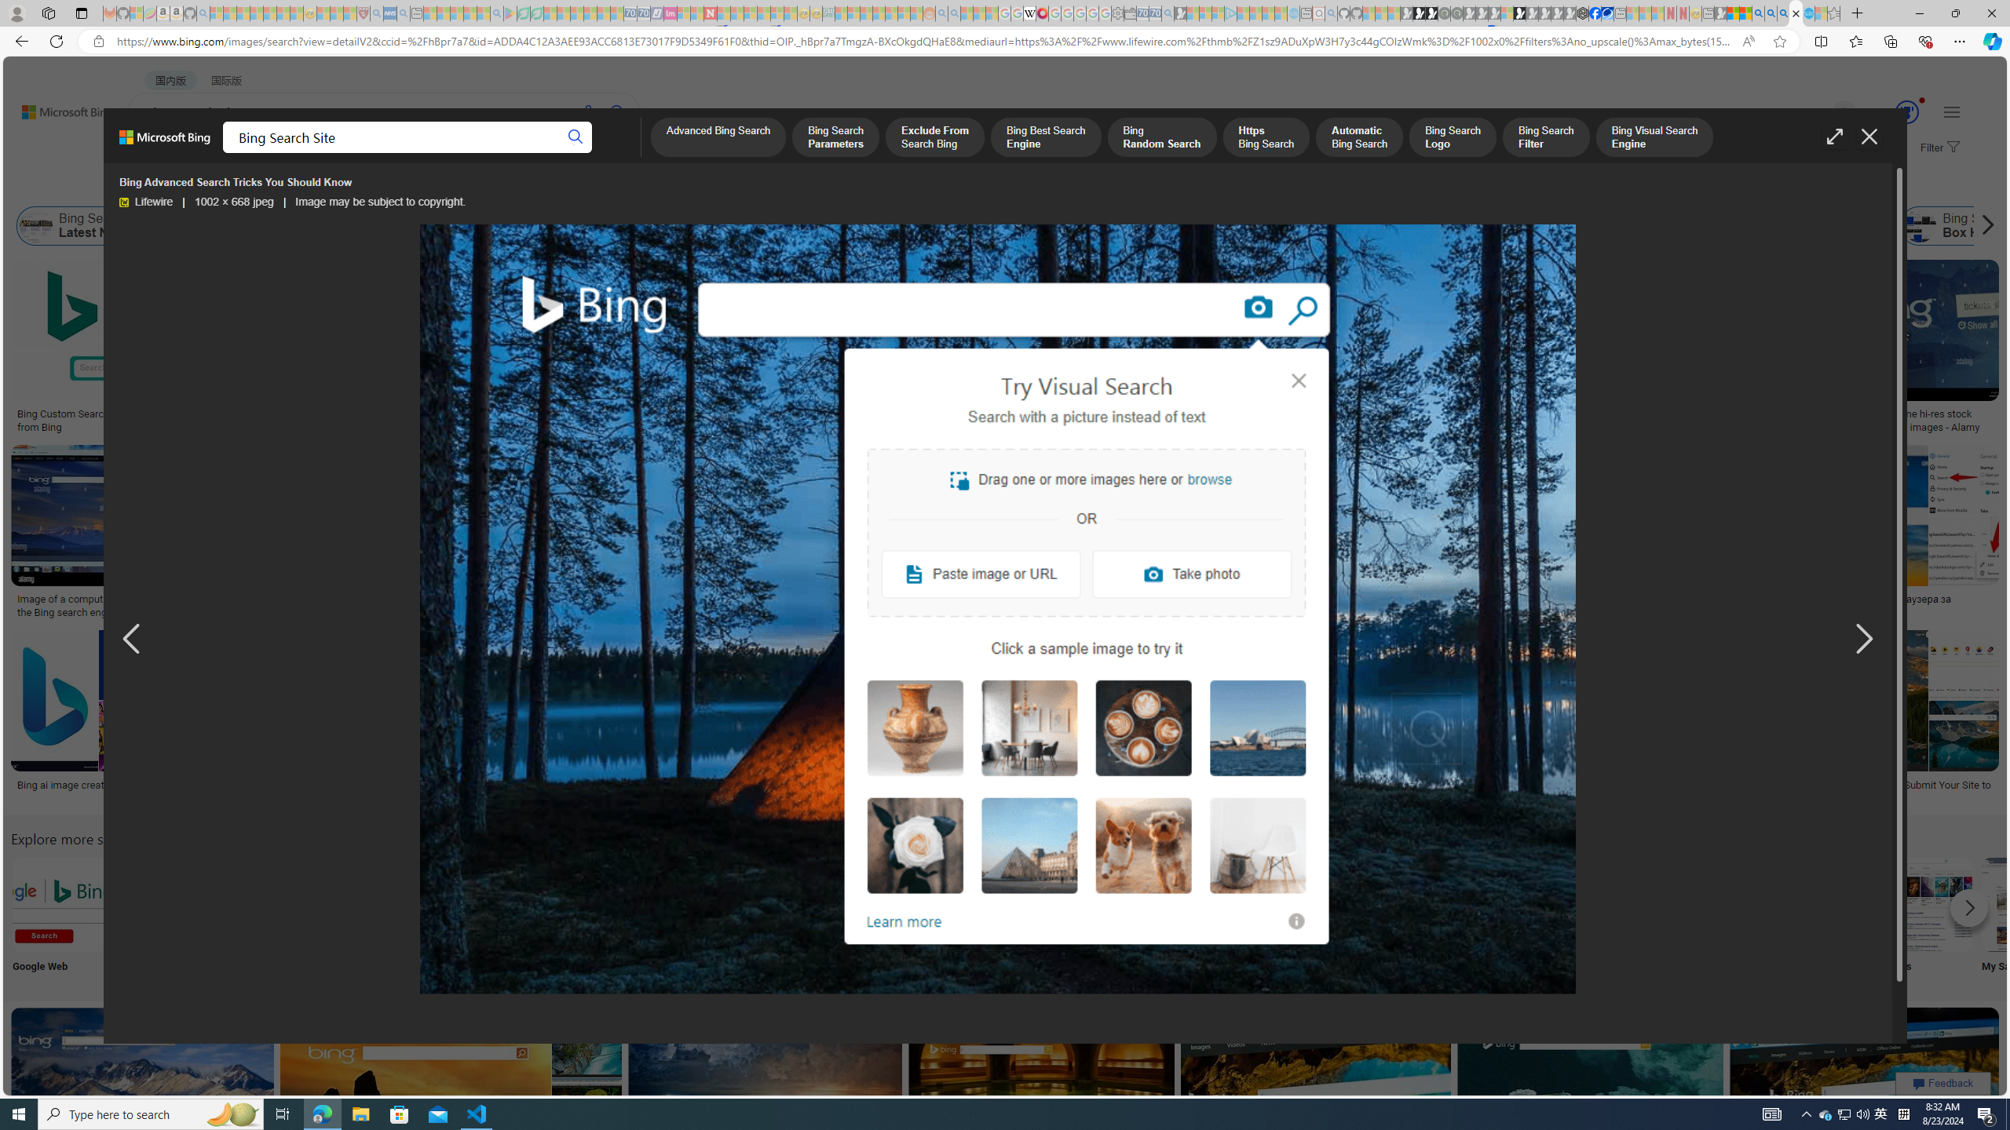  Describe the element at coordinates (1198, 918) in the screenshot. I see `Bing the Search Engine Engine` at that location.